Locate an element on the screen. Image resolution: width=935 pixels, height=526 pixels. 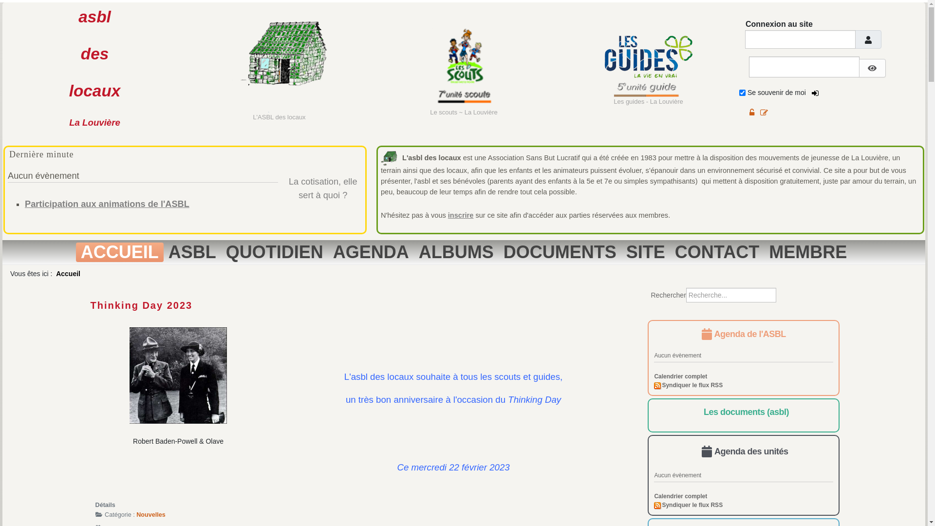
MEMBRE is located at coordinates (808, 252).